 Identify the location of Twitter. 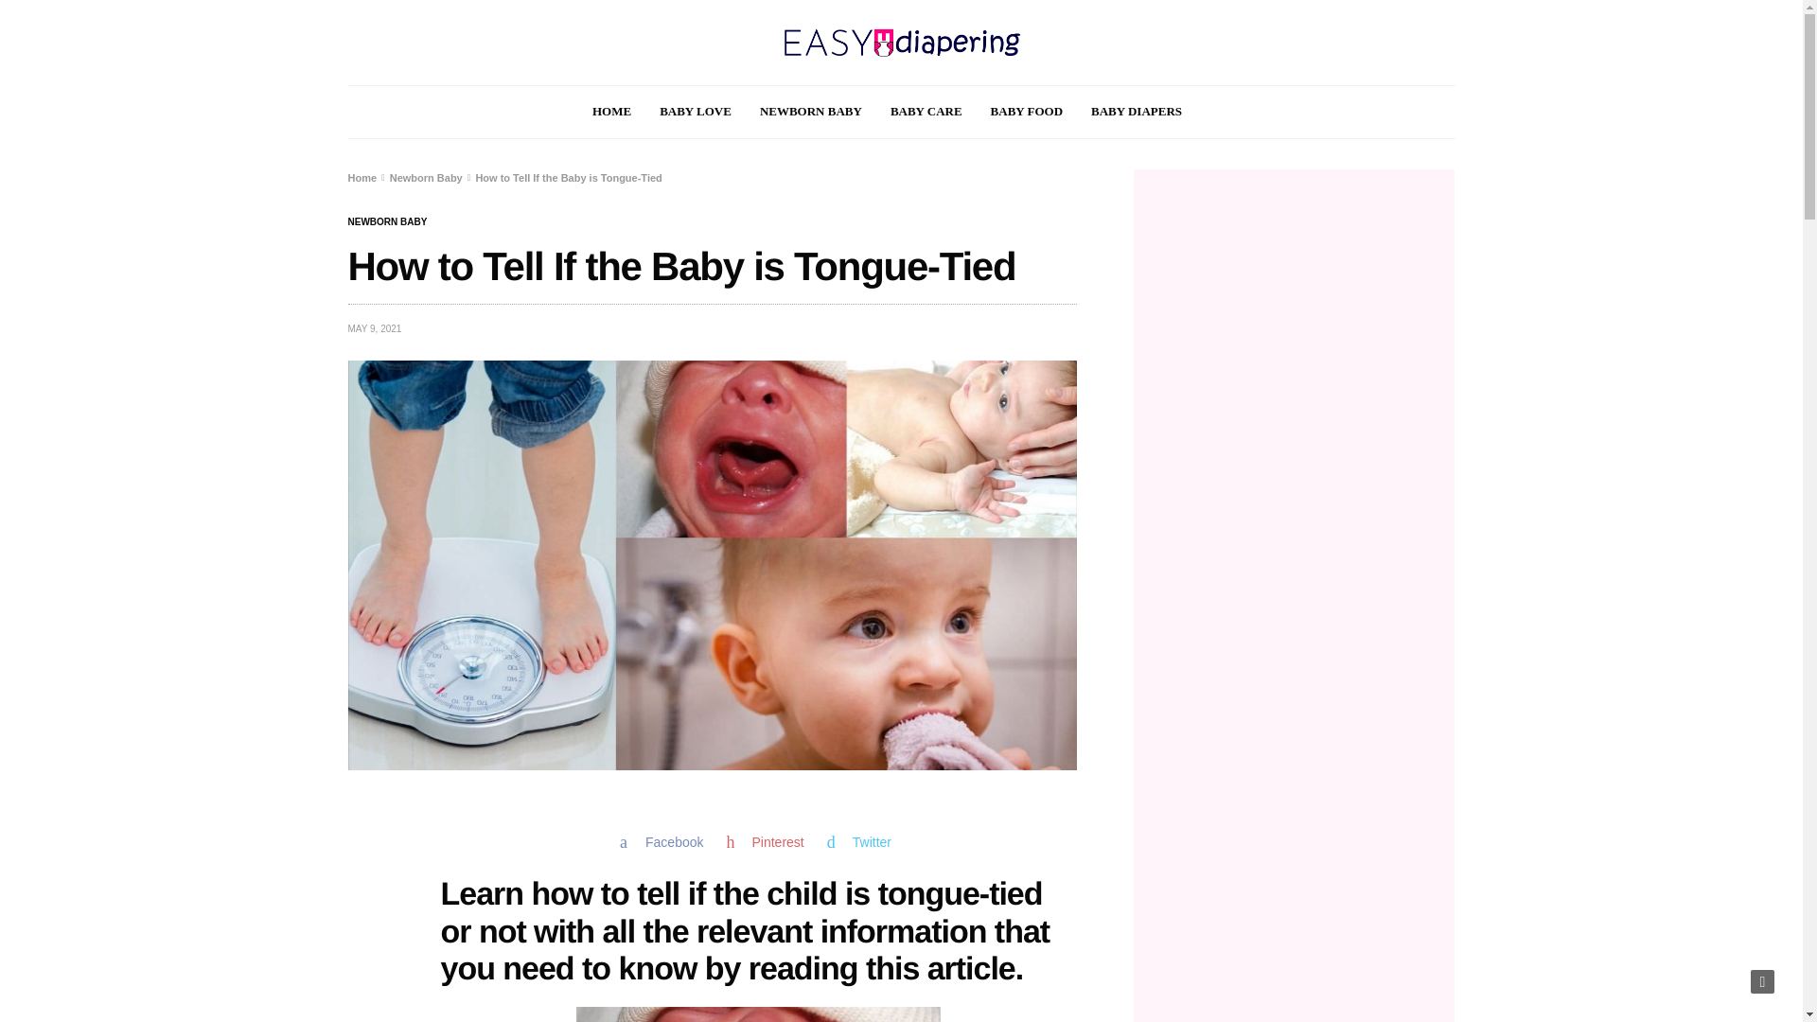
(859, 842).